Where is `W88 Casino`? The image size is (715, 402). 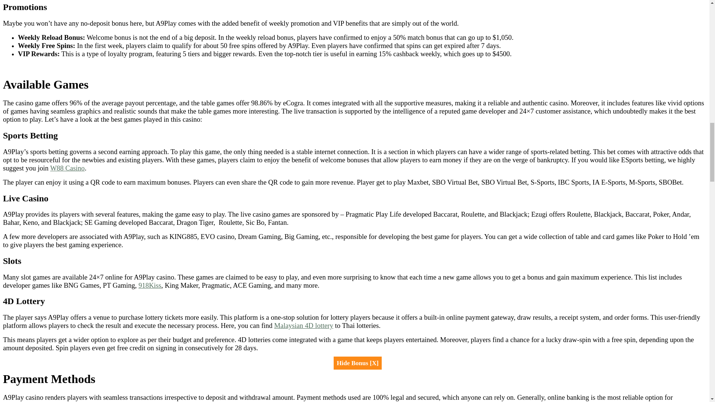
W88 Casino is located at coordinates (67, 168).